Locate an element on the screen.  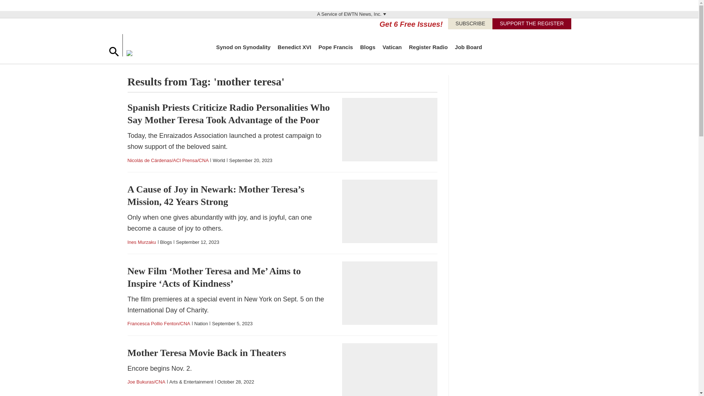
SUPPORT THE REGISTER is located at coordinates (532, 23).